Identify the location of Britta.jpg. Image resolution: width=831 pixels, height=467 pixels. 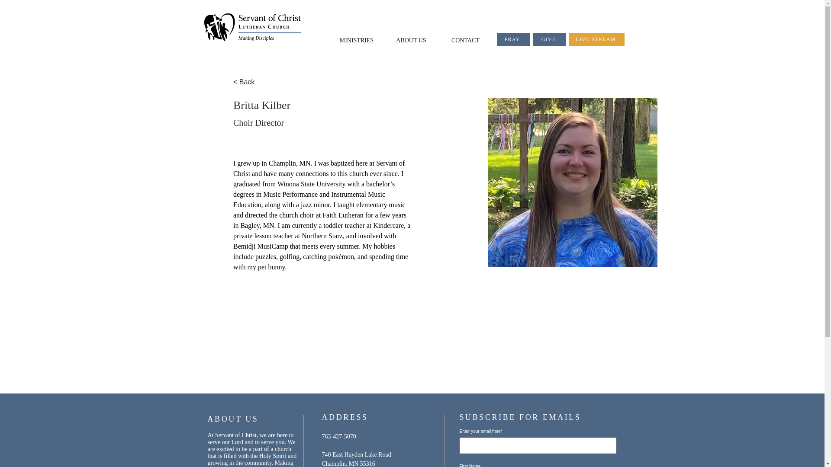
(572, 182).